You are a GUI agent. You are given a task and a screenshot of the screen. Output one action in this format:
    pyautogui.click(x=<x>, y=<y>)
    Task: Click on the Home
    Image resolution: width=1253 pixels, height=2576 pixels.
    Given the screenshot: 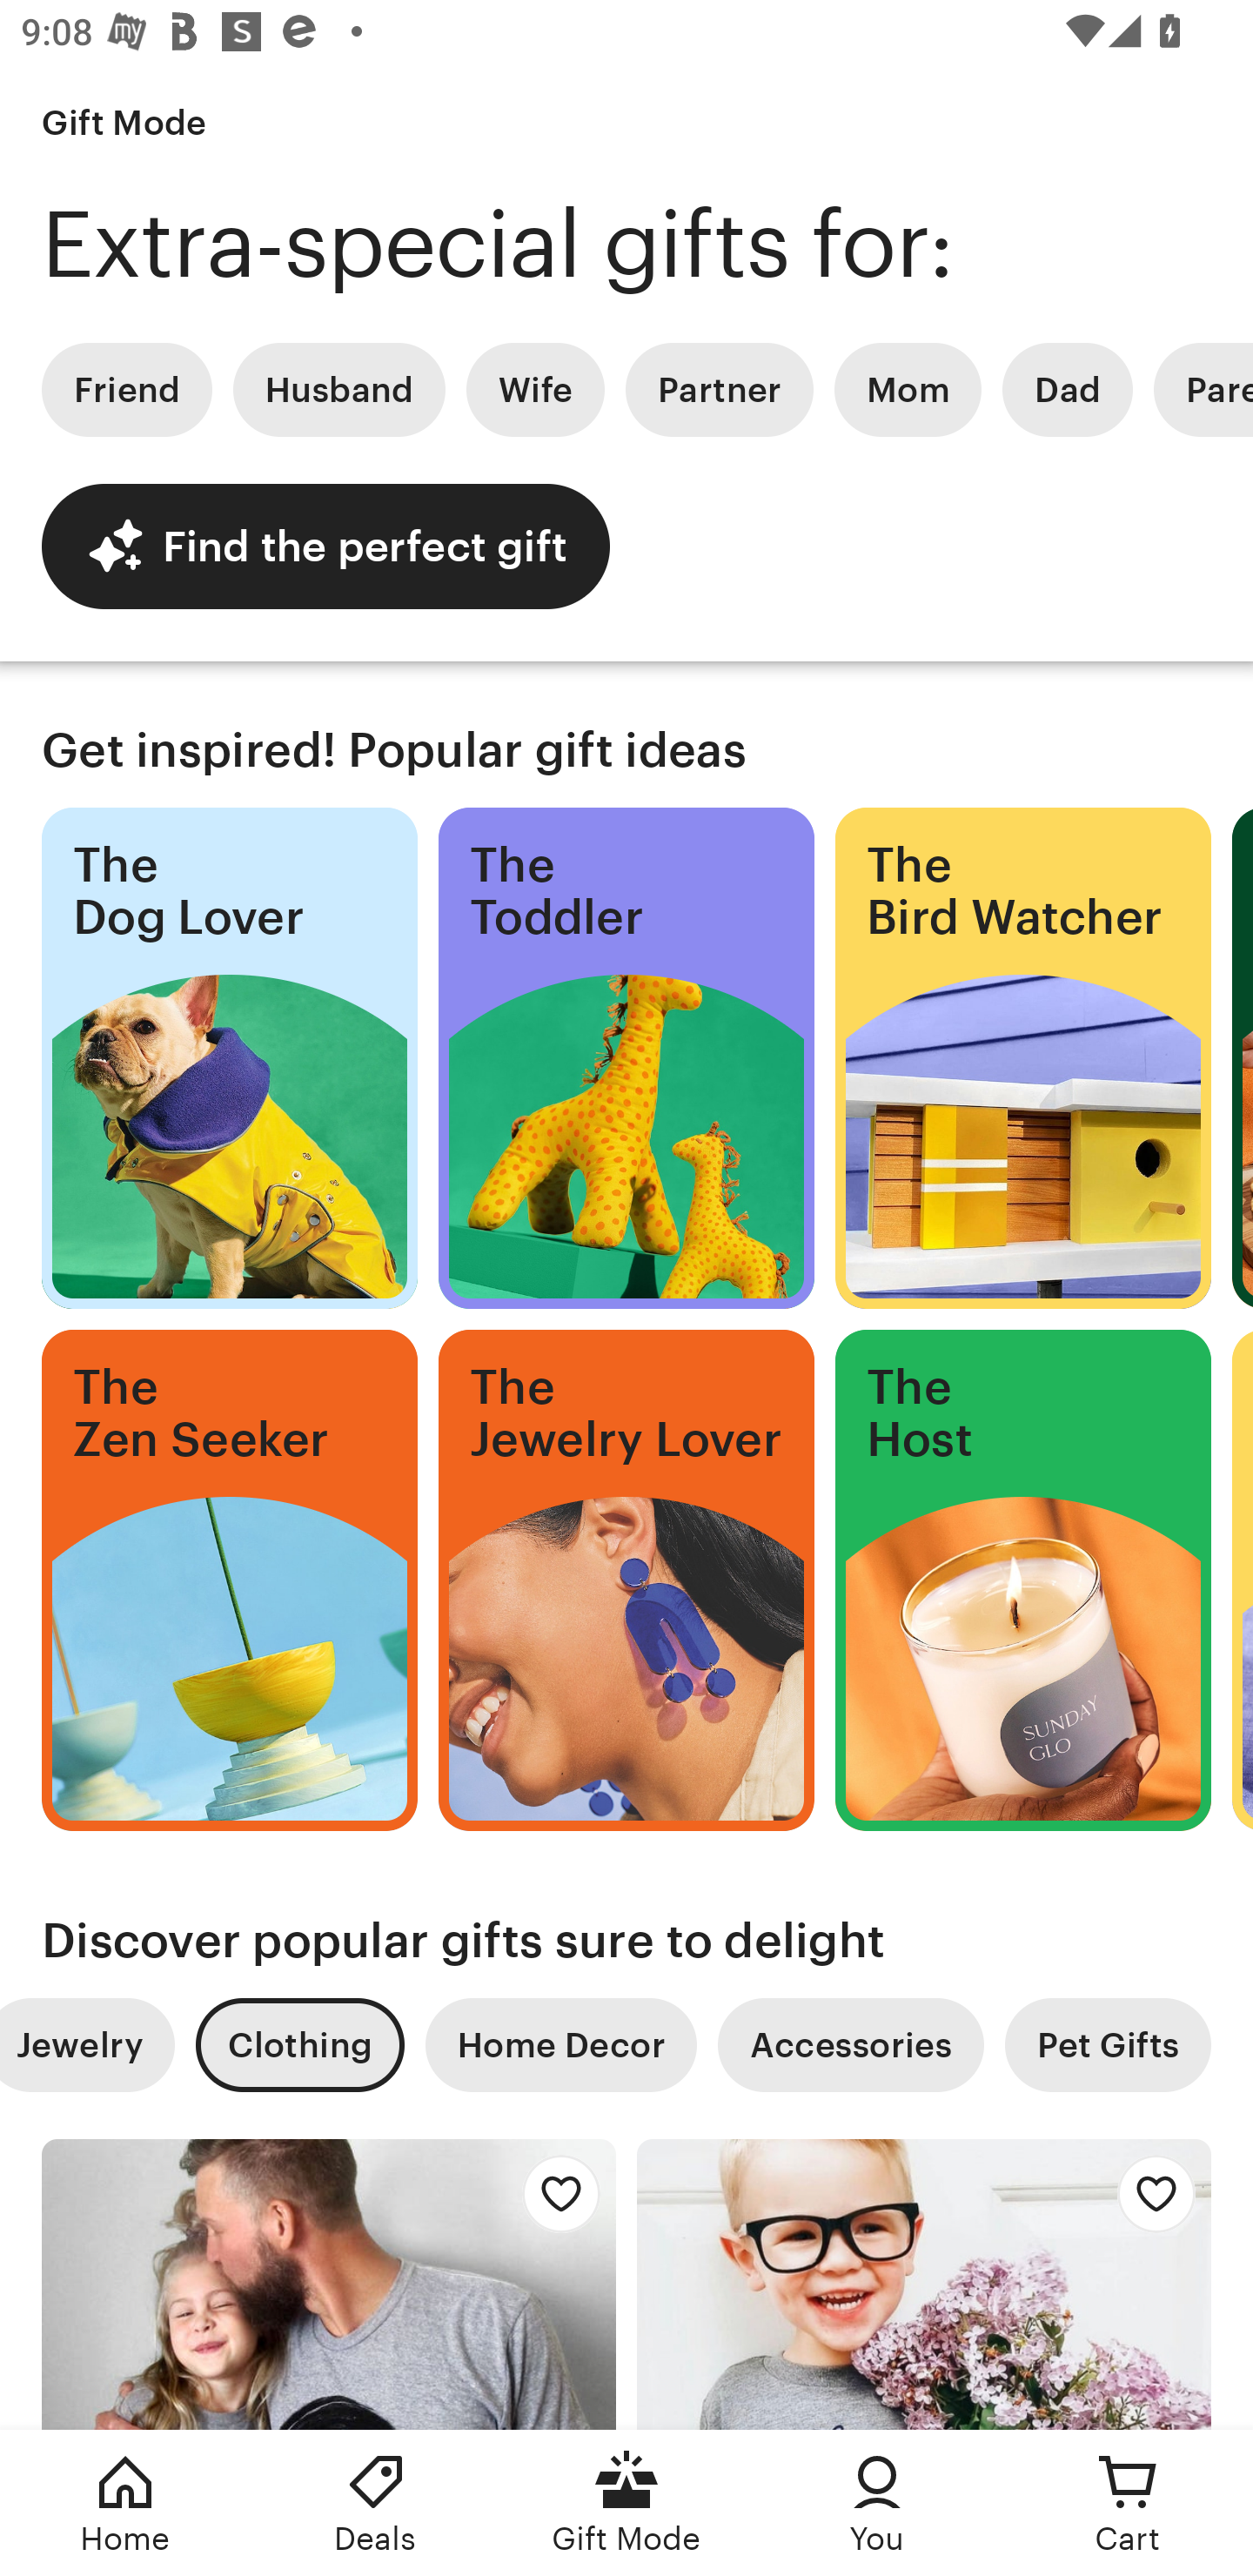 What is the action you would take?
    pyautogui.click(x=125, y=2503)
    